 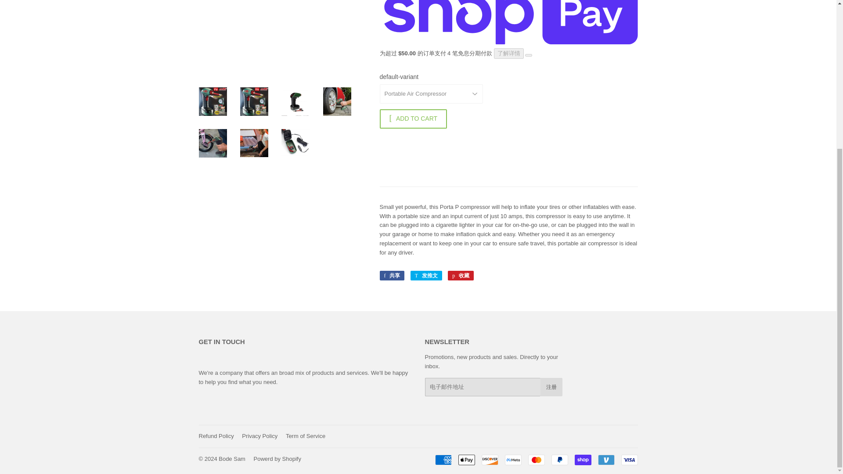 I want to click on Refund Policy, so click(x=216, y=436).